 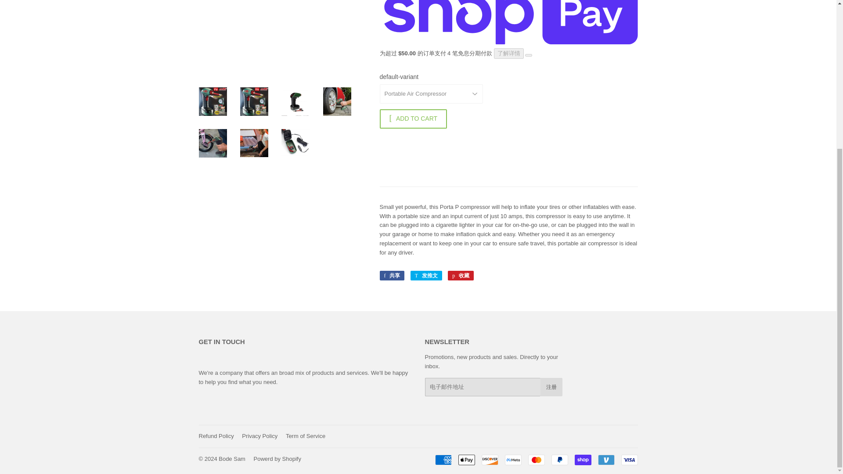 I want to click on Refund Policy, so click(x=216, y=436).